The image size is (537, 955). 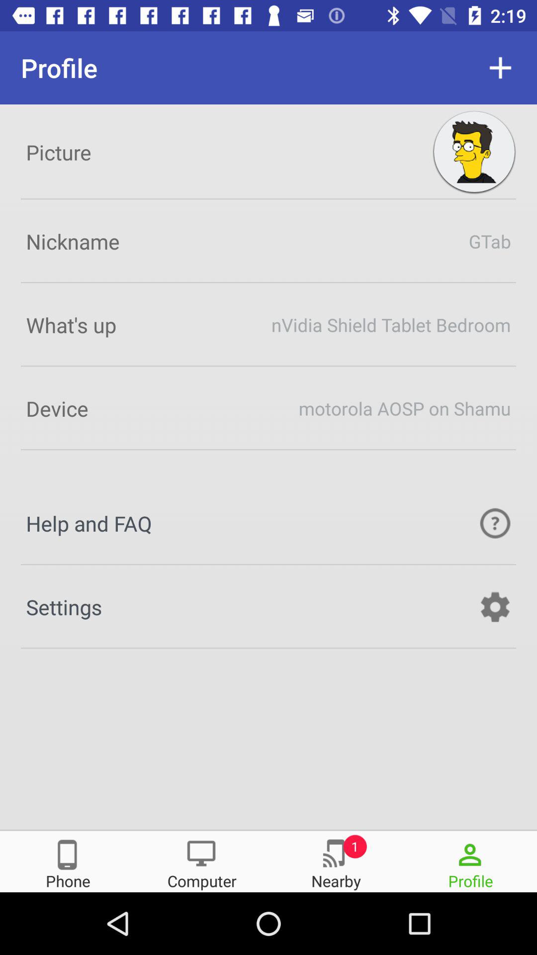 What do you see at coordinates (268, 324) in the screenshot?
I see `texts below nickname and gtab` at bounding box center [268, 324].